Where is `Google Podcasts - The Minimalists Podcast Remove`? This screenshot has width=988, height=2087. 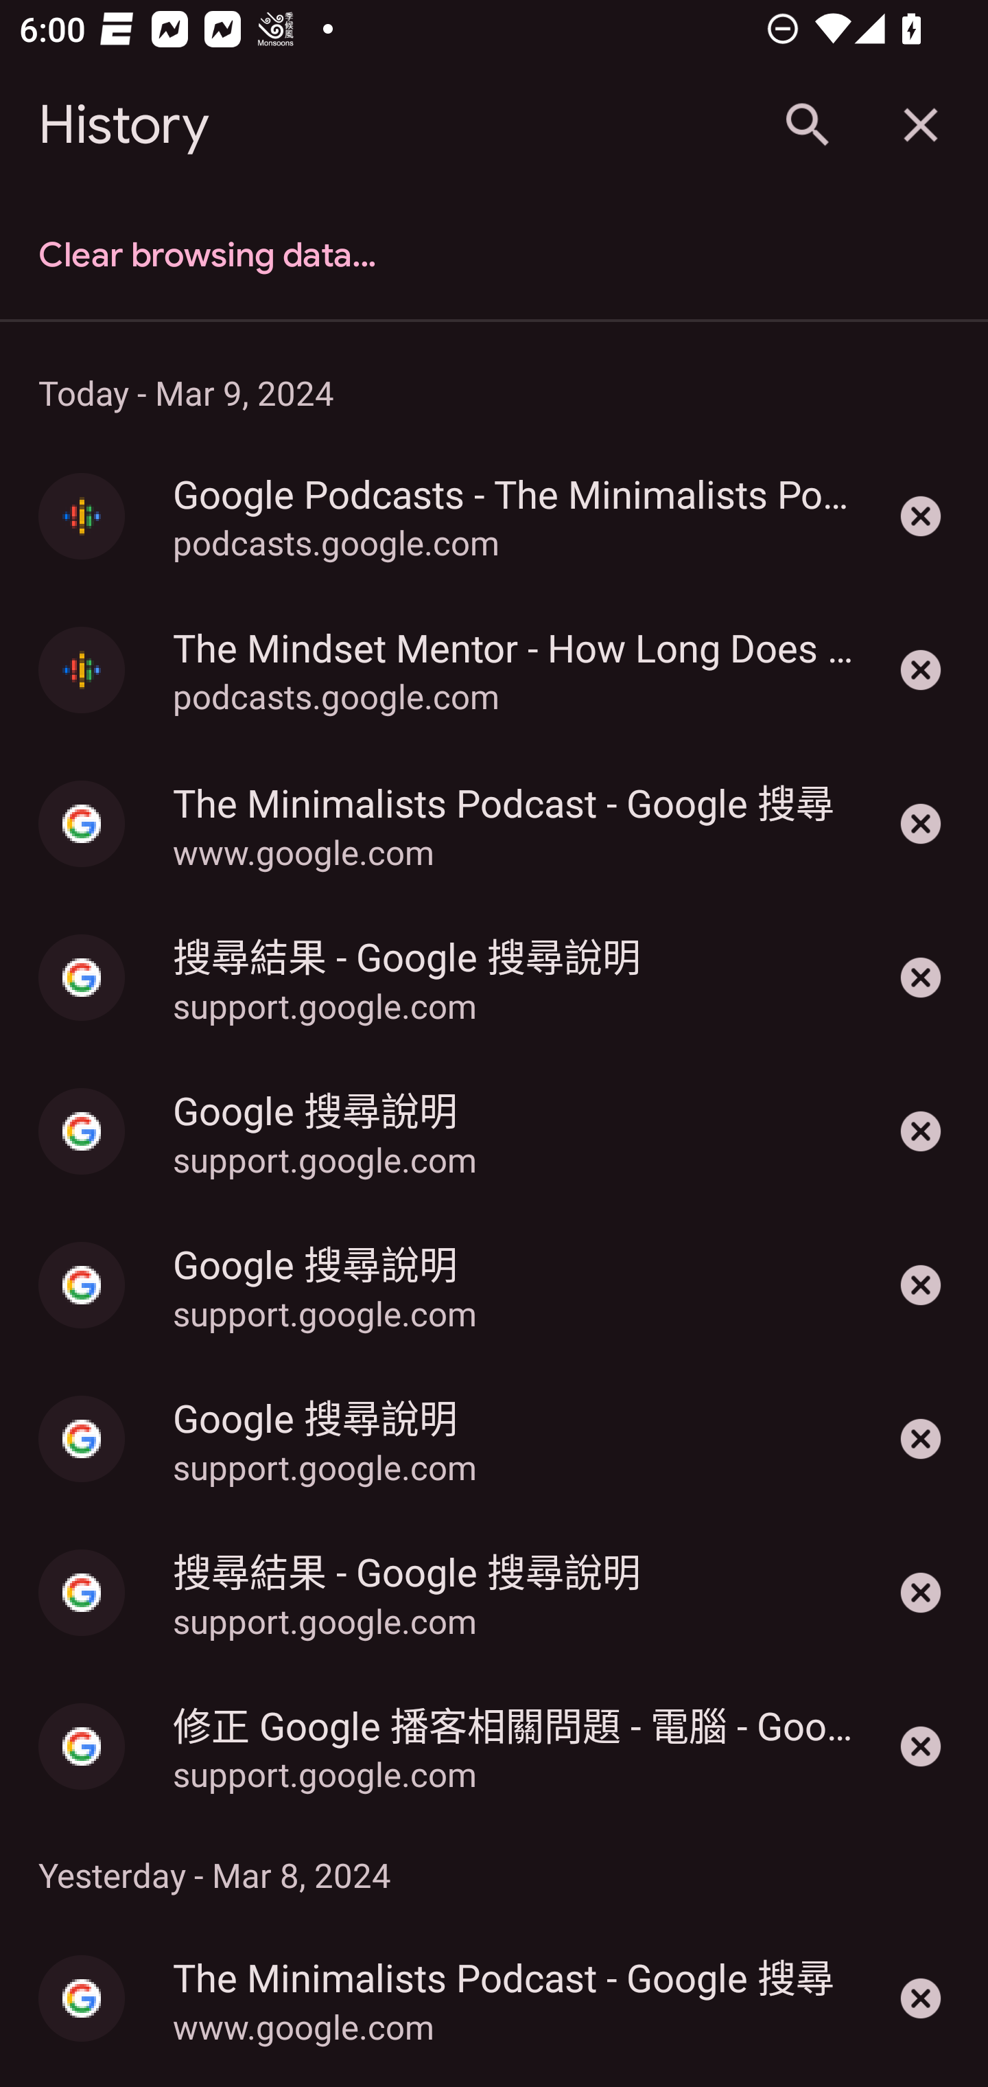
Google Podcasts - The Minimalists Podcast Remove is located at coordinates (921, 516).